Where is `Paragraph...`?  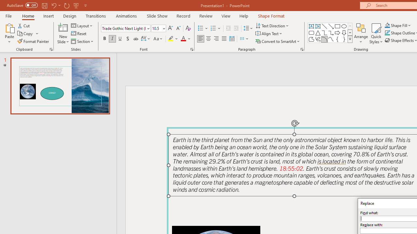
Paragraph... is located at coordinates (302, 49).